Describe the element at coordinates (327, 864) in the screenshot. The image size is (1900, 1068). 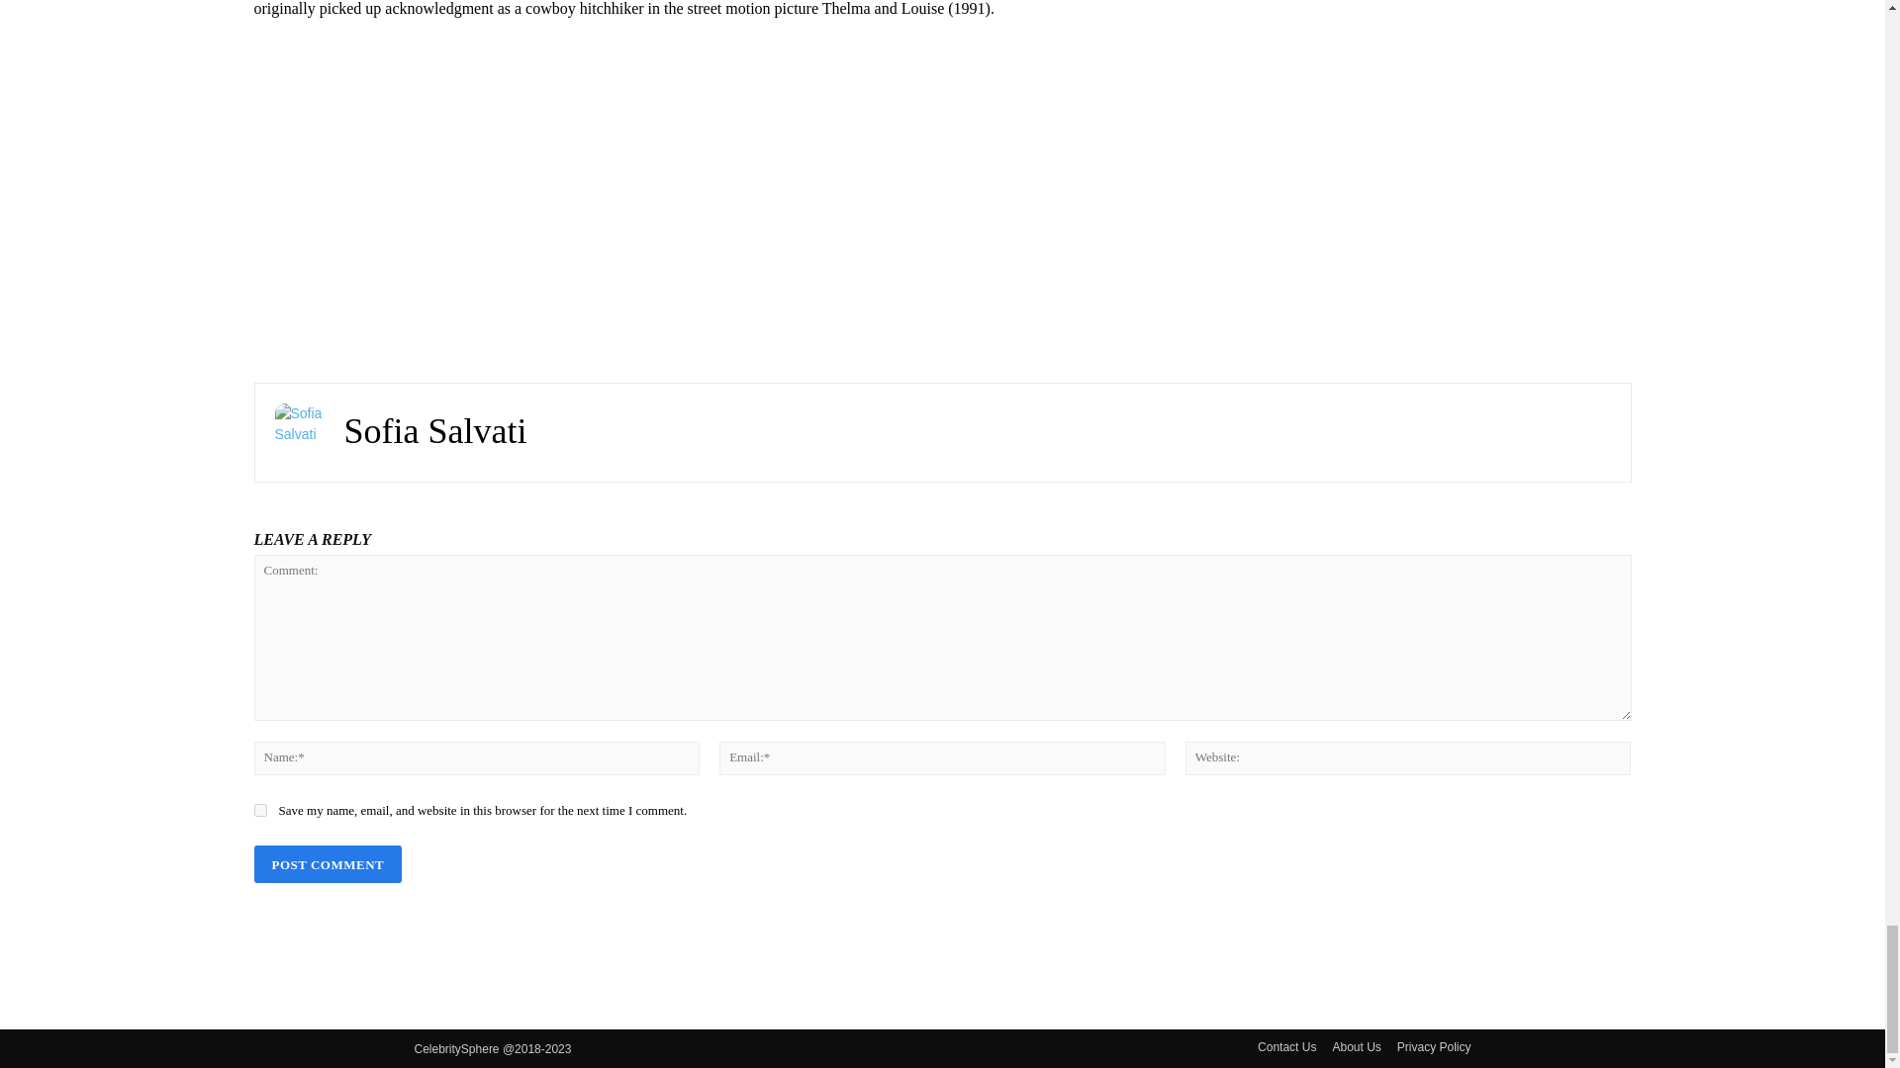
I see `Post Comment` at that location.